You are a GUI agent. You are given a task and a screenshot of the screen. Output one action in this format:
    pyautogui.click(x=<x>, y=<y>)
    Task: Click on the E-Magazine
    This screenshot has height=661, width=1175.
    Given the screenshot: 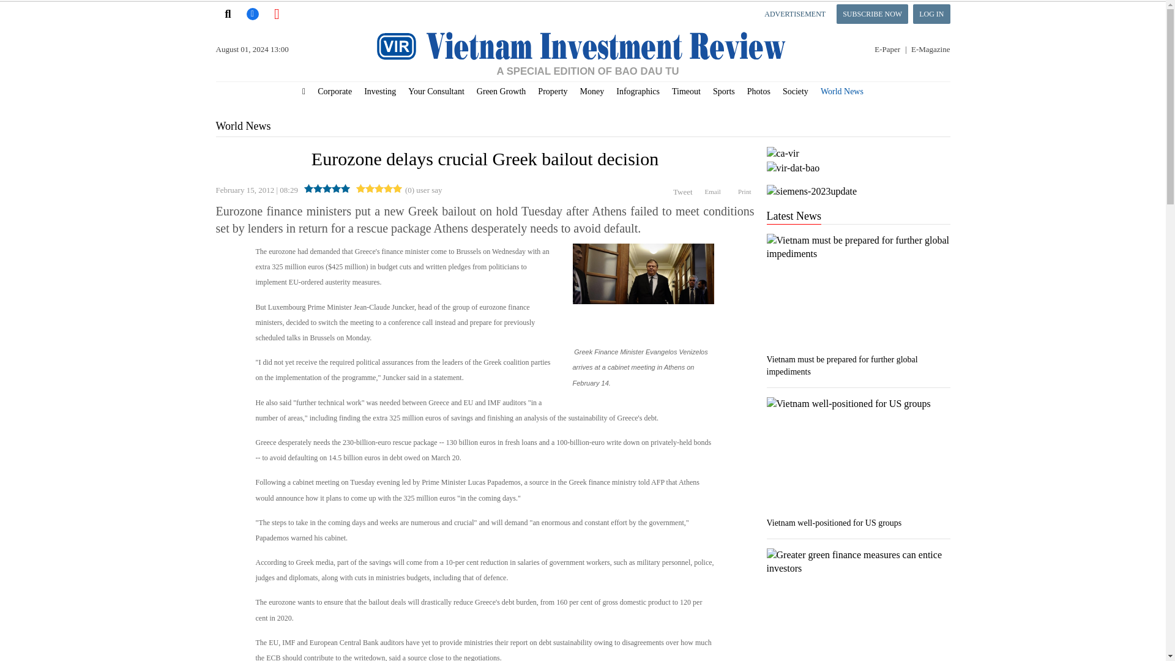 What is the action you would take?
    pyautogui.click(x=931, y=49)
    